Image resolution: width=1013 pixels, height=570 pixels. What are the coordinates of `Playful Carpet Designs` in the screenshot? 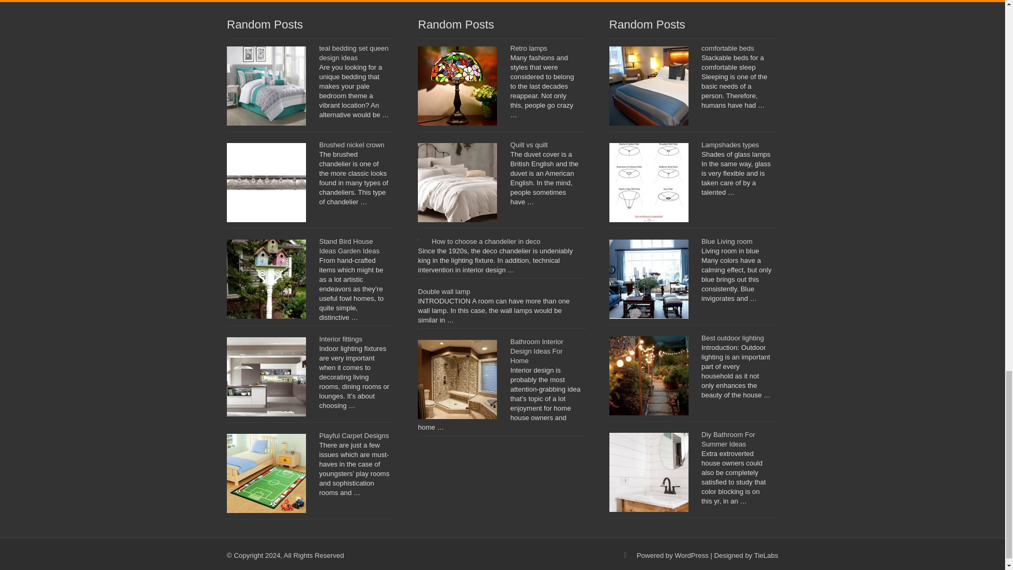 It's located at (353, 435).